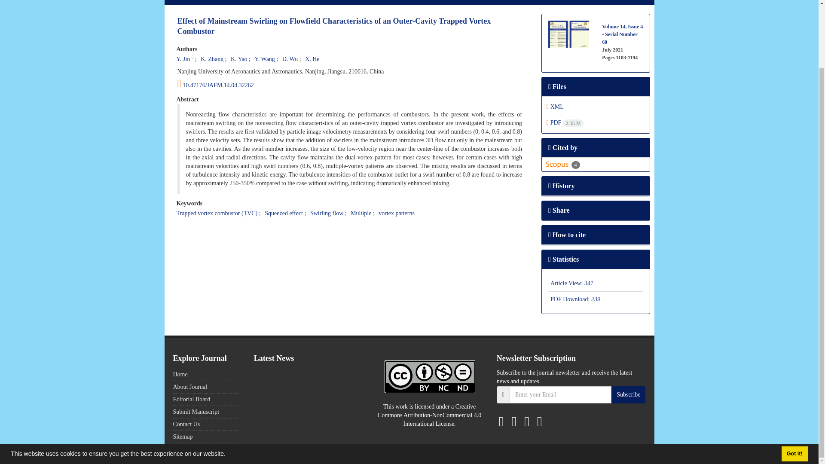 The image size is (825, 464). Describe the element at coordinates (253, 3) in the screenshot. I see `Journal Info` at that location.